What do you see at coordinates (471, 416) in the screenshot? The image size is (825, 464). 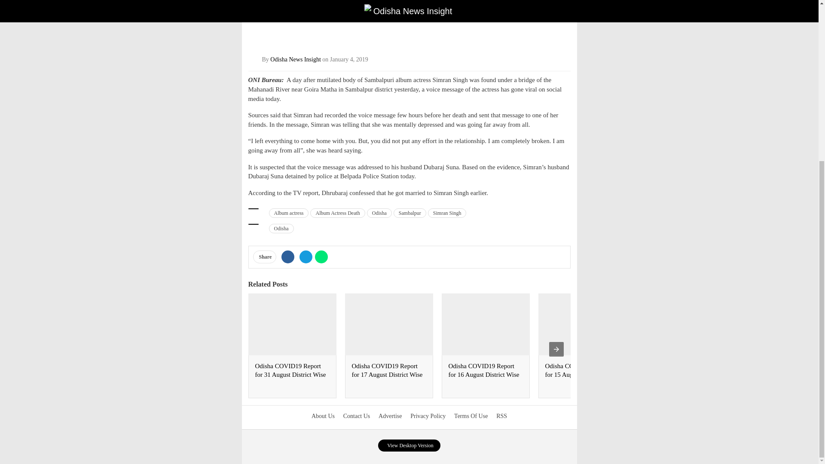 I see `Terms Of Use` at bounding box center [471, 416].